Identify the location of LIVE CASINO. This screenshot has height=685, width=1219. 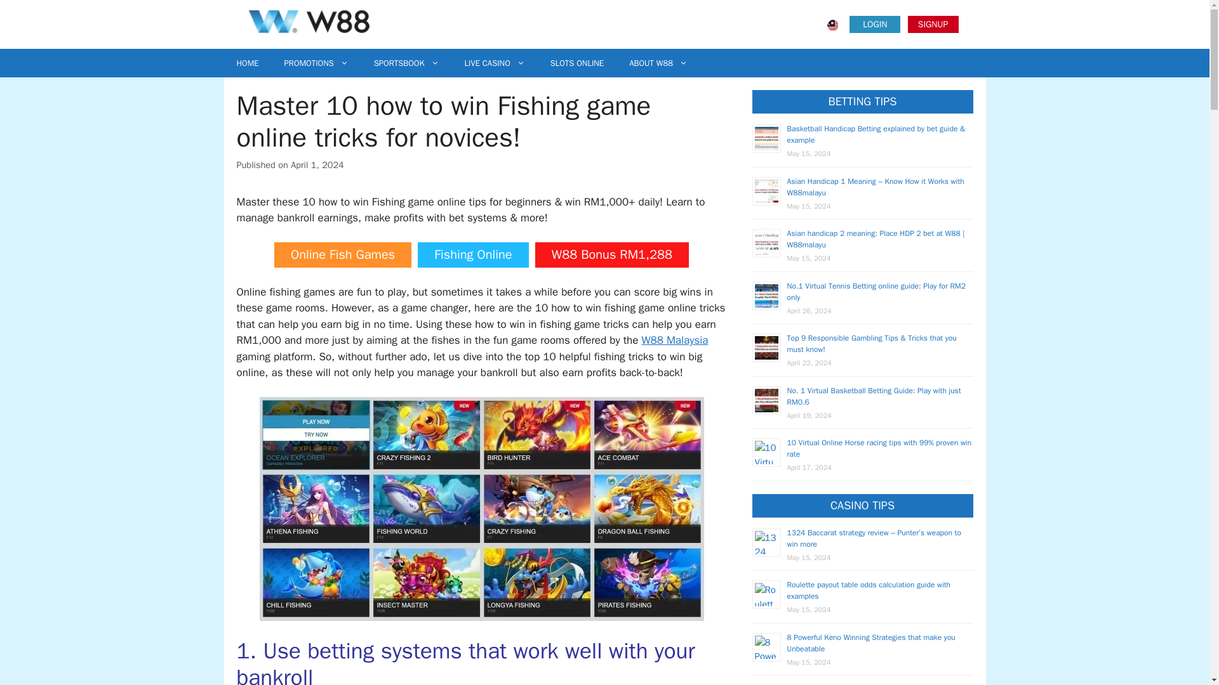
(495, 63).